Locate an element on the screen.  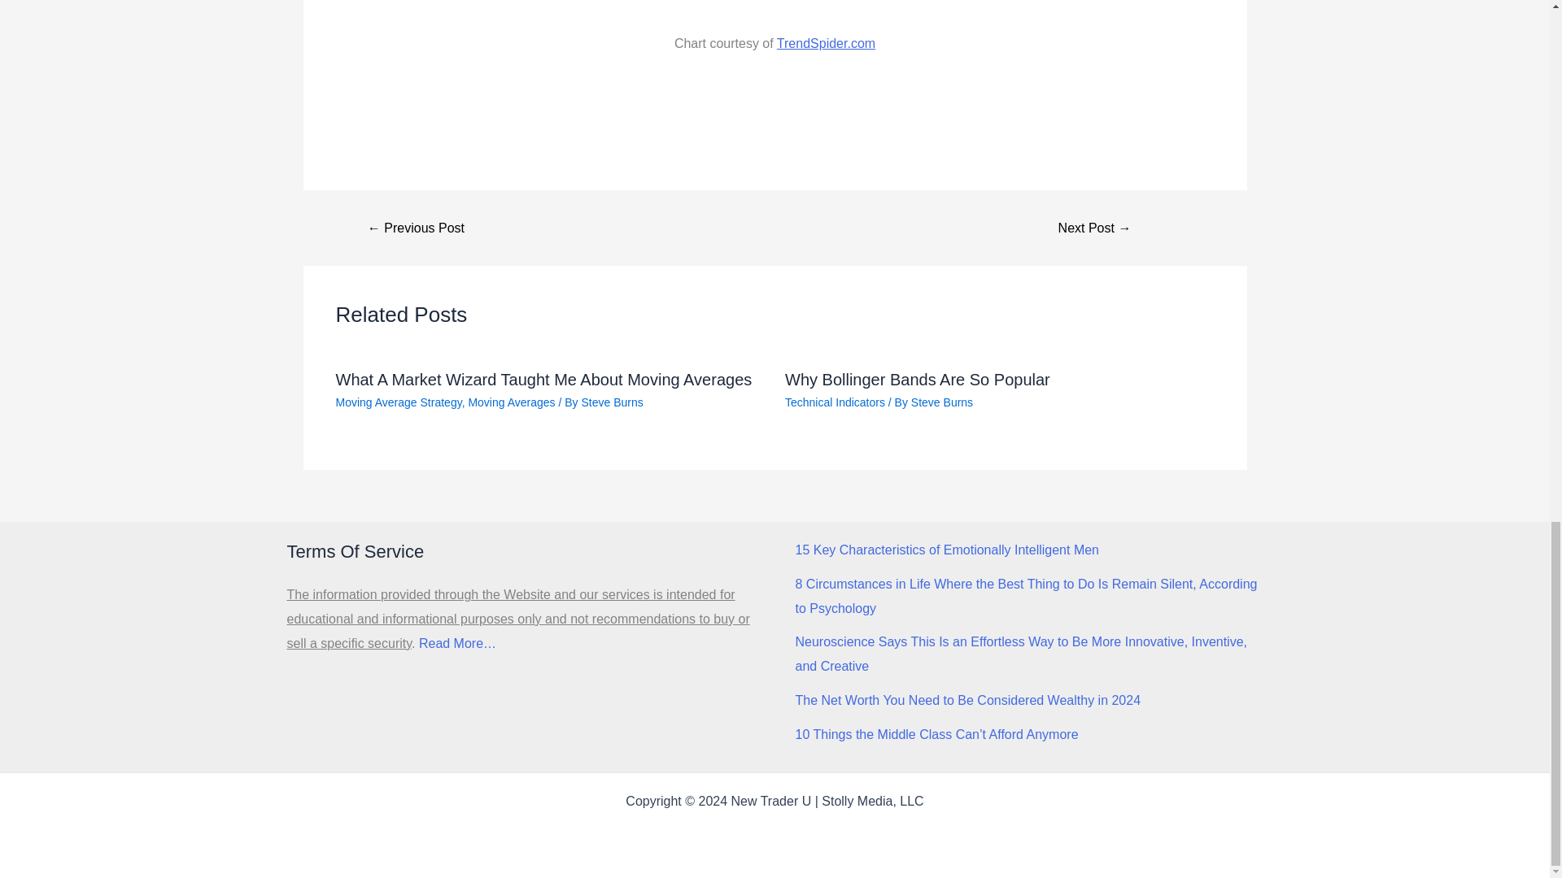
View all posts by Steve Burns is located at coordinates (612, 402).